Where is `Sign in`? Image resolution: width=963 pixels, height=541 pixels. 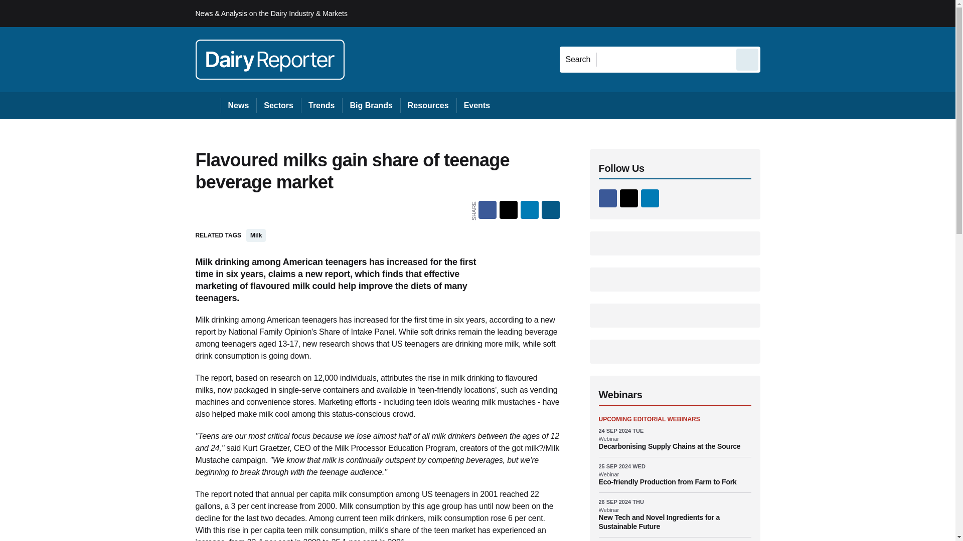
Sign in is located at coordinates (775, 13).